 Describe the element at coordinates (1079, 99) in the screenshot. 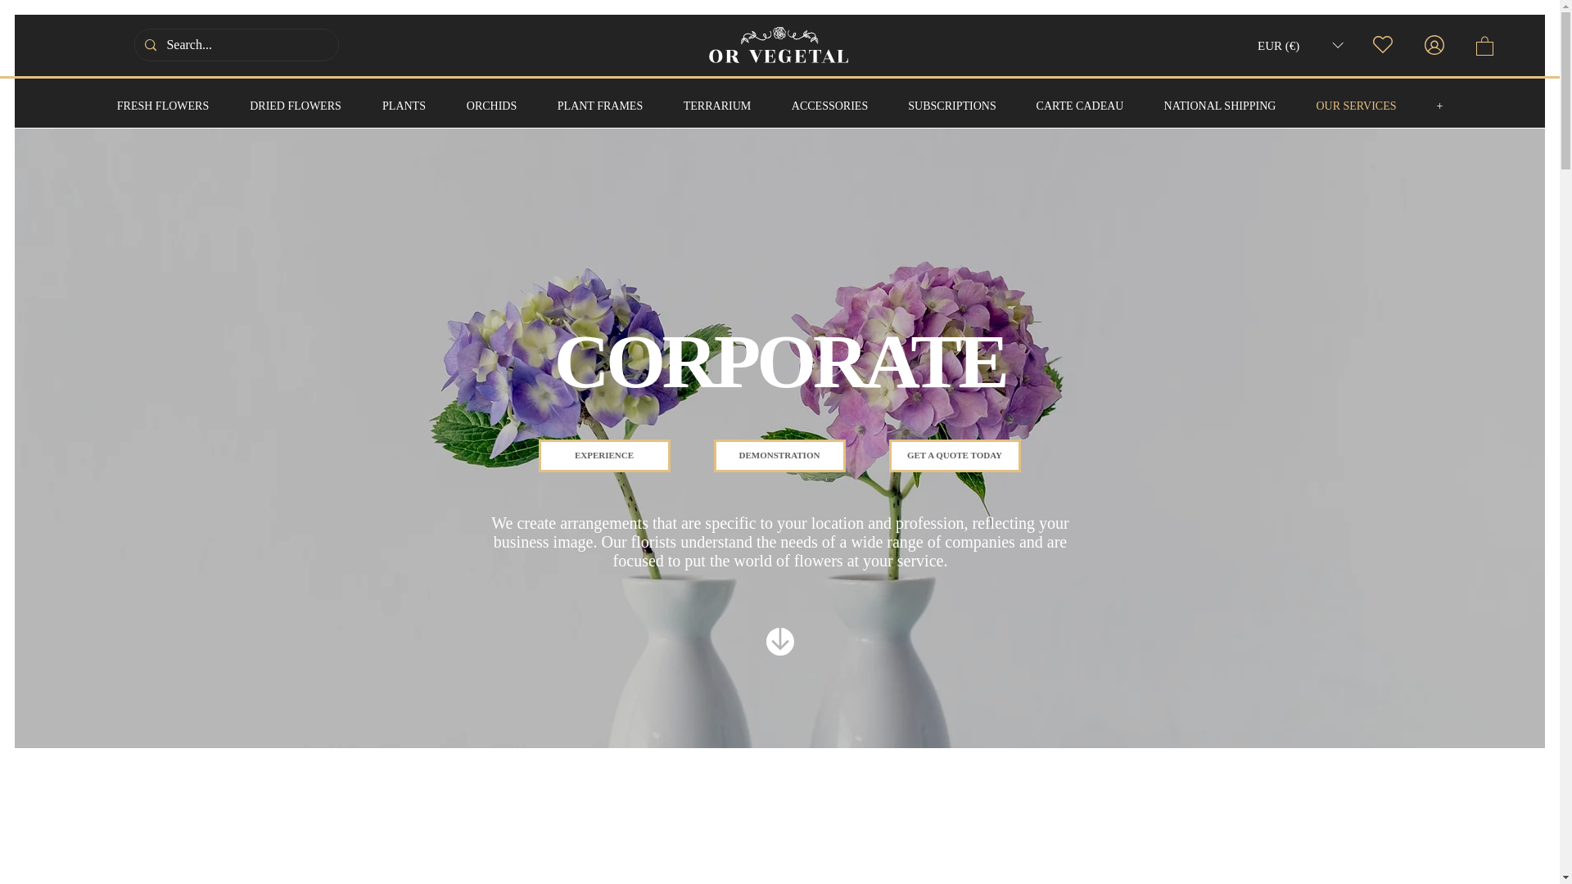

I see `CARTE CADEAU` at that location.